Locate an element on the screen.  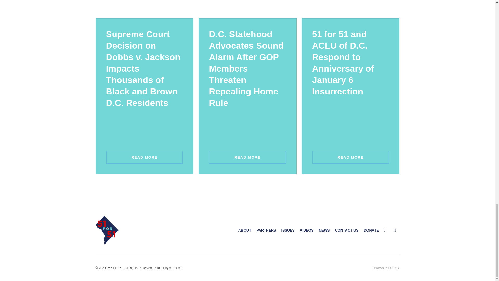
NEWS is located at coordinates (324, 230).